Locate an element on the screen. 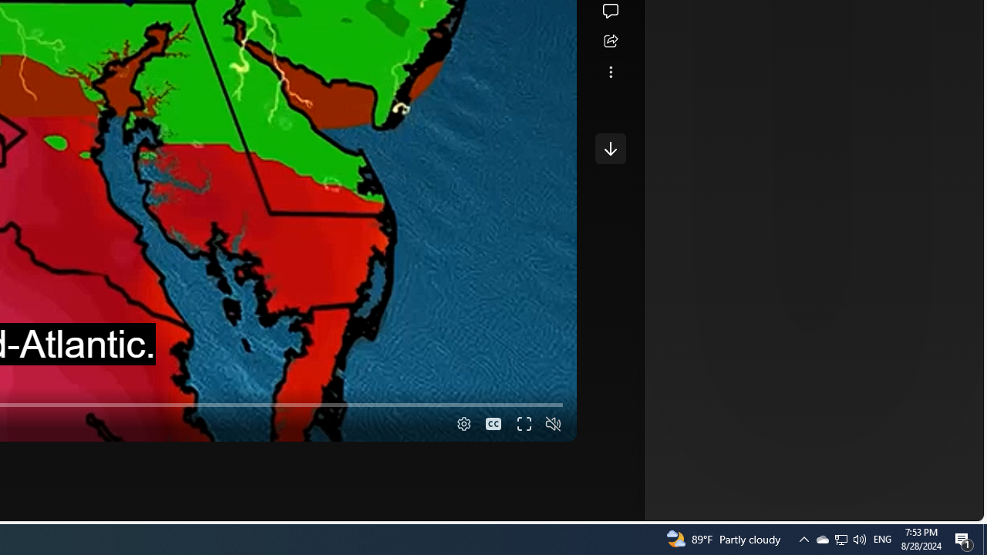  Unmute is located at coordinates (554, 424).